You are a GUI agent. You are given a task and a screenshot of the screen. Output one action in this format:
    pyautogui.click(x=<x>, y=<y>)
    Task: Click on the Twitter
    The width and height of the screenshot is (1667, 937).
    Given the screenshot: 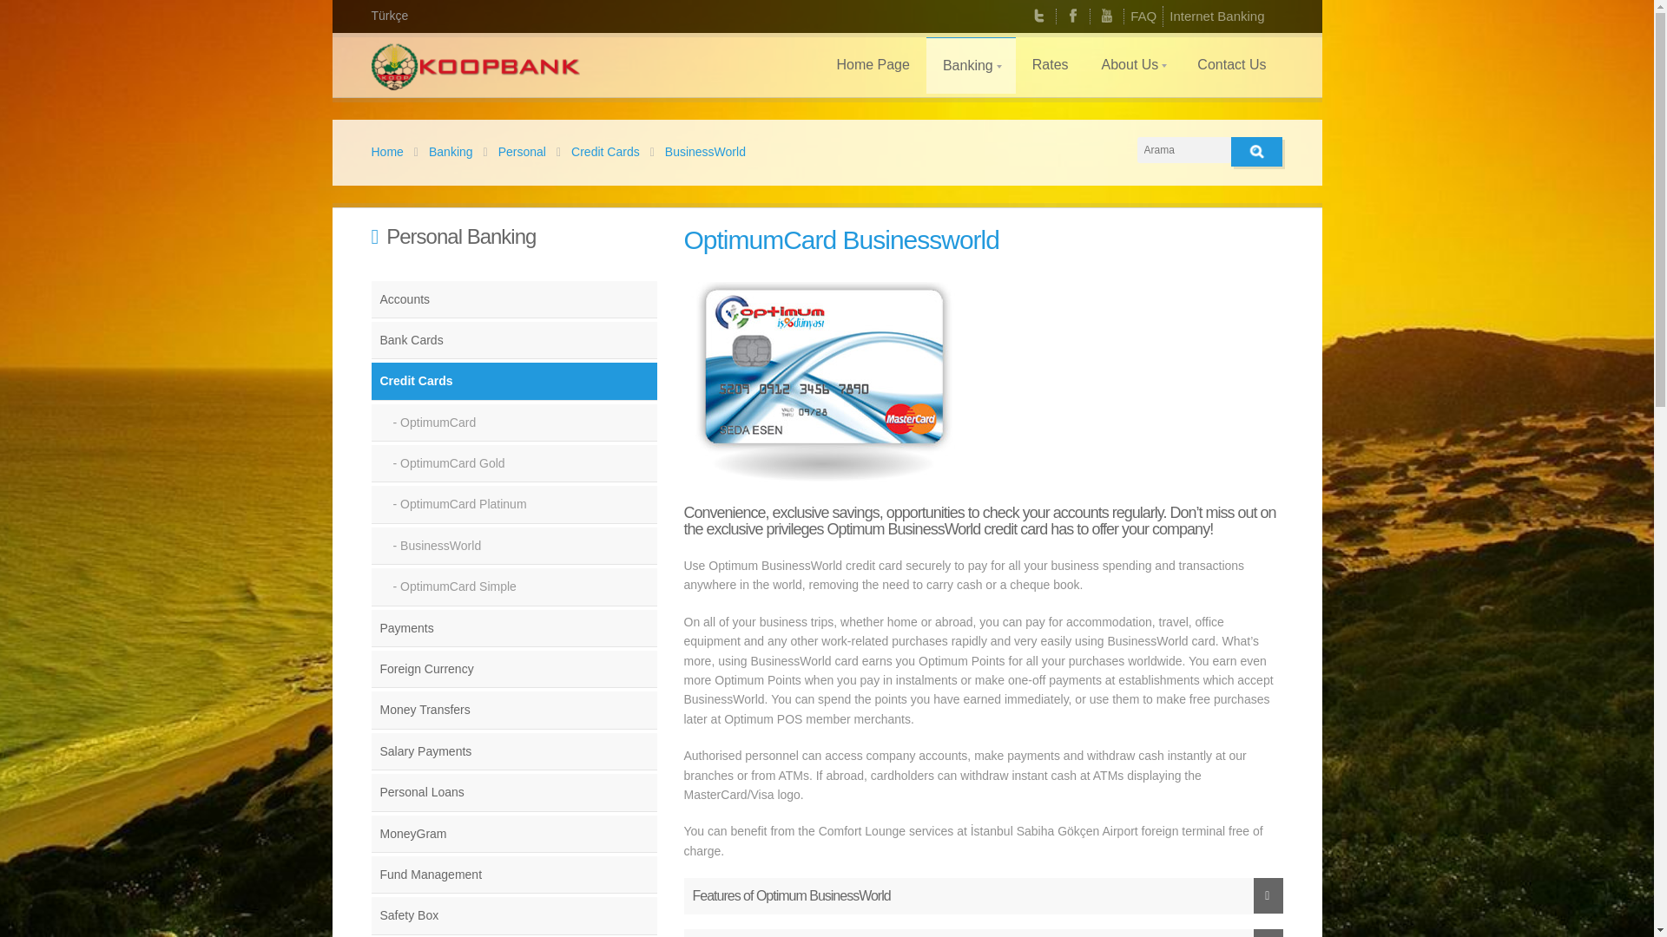 What is the action you would take?
    pyautogui.click(x=1038, y=16)
    